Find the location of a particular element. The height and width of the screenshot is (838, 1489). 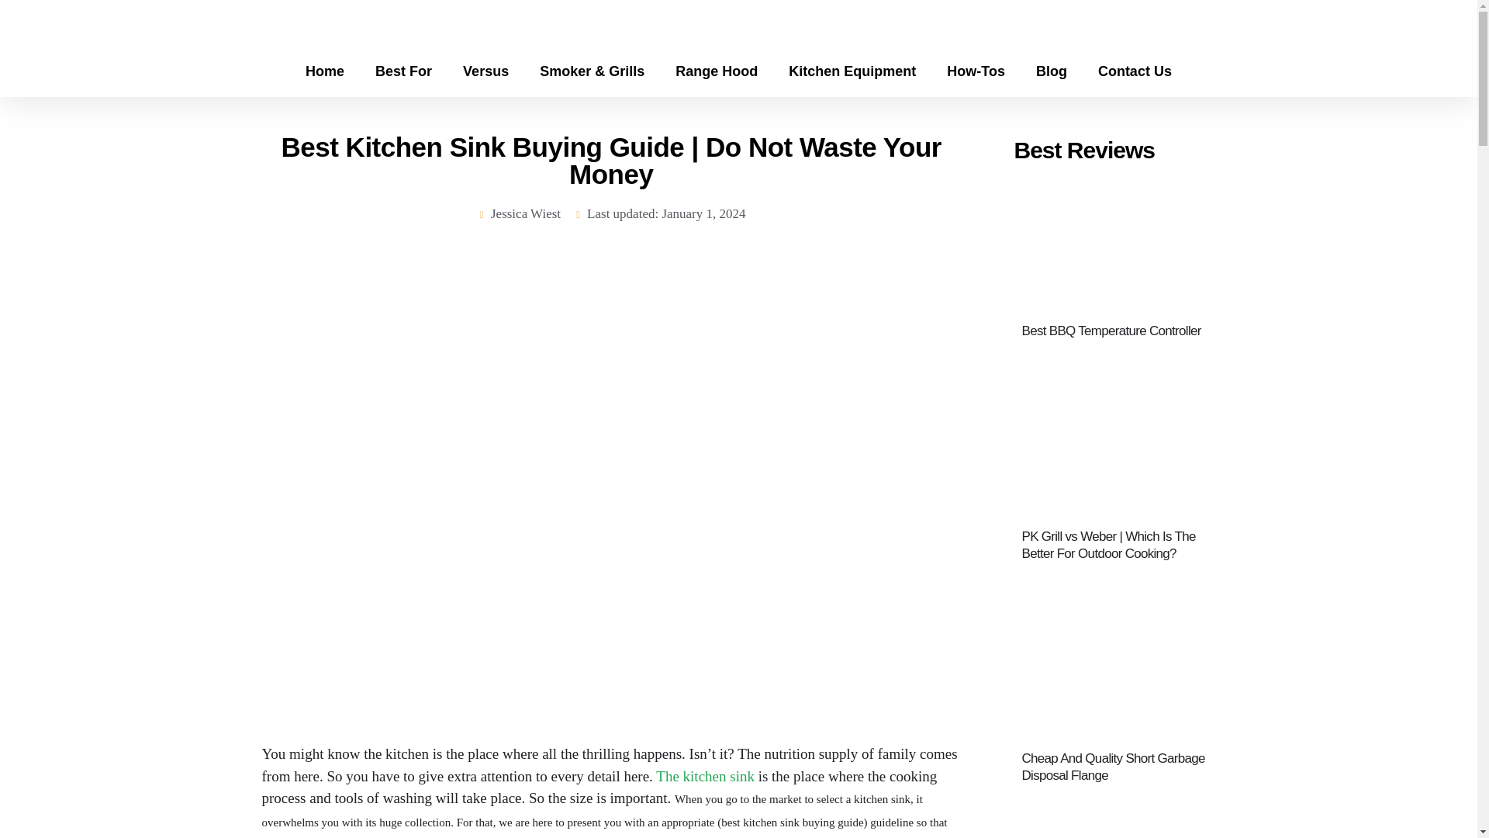

Contact Us is located at coordinates (1134, 71).